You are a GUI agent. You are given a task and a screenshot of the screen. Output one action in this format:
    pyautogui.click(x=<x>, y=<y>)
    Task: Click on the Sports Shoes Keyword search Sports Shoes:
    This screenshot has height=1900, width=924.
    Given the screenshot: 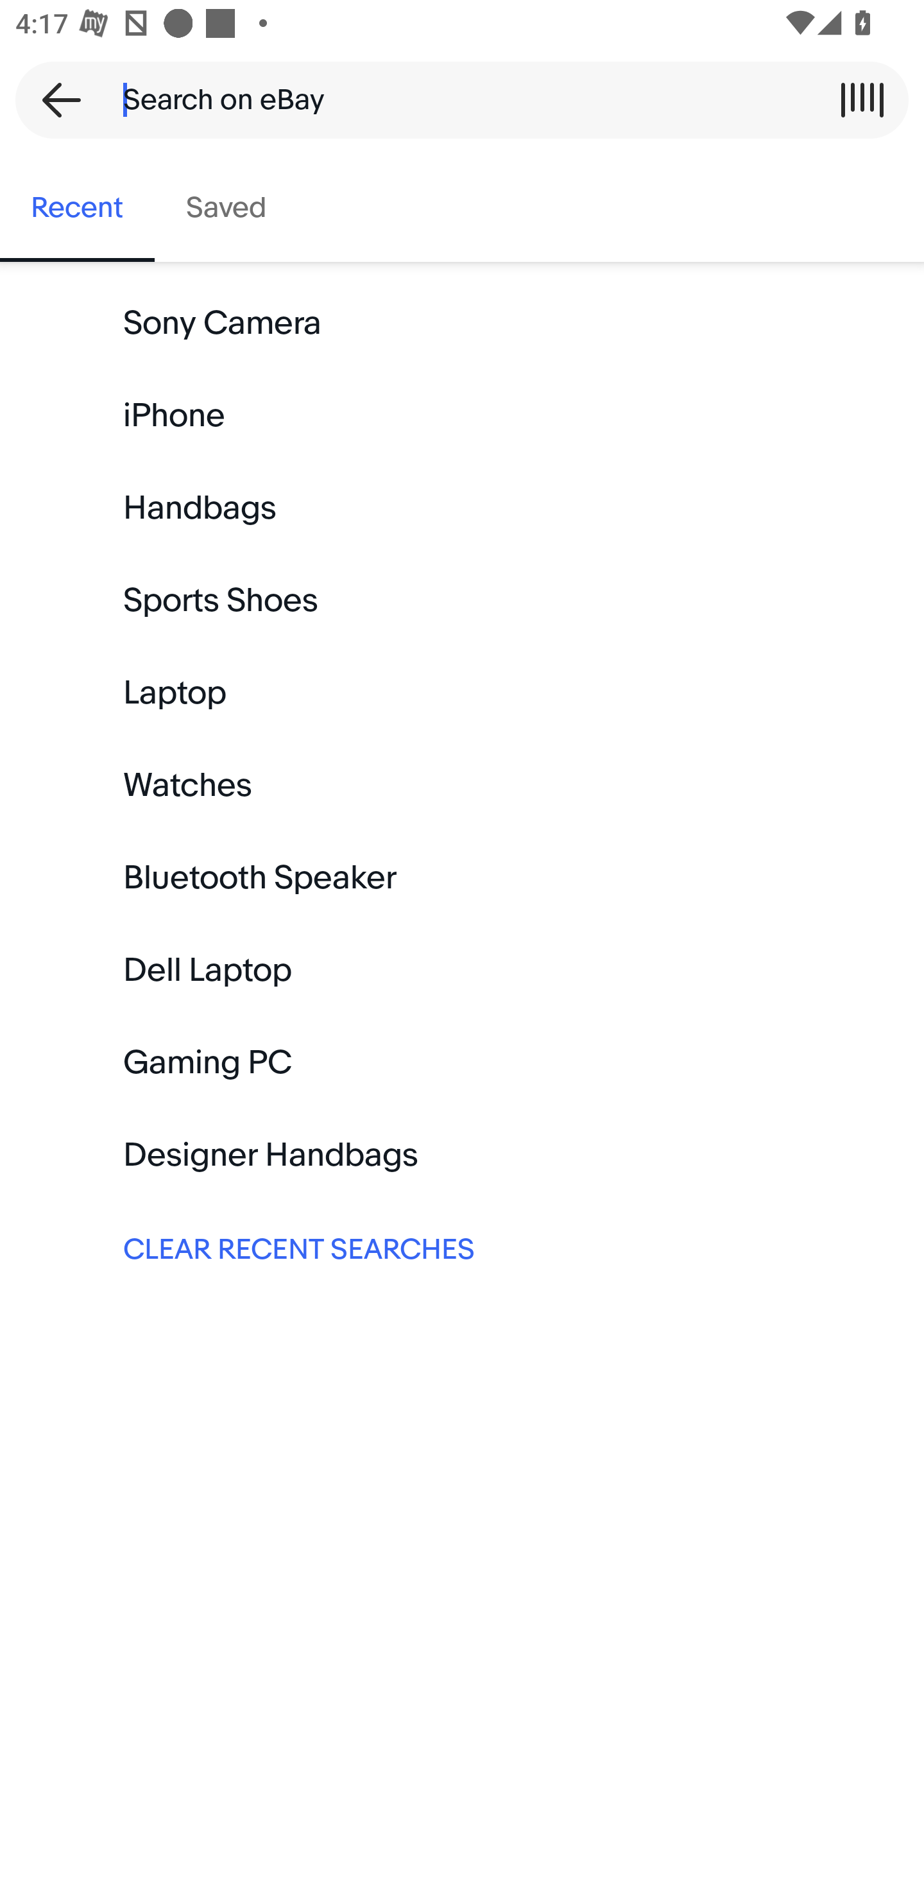 What is the action you would take?
    pyautogui.click(x=462, y=601)
    